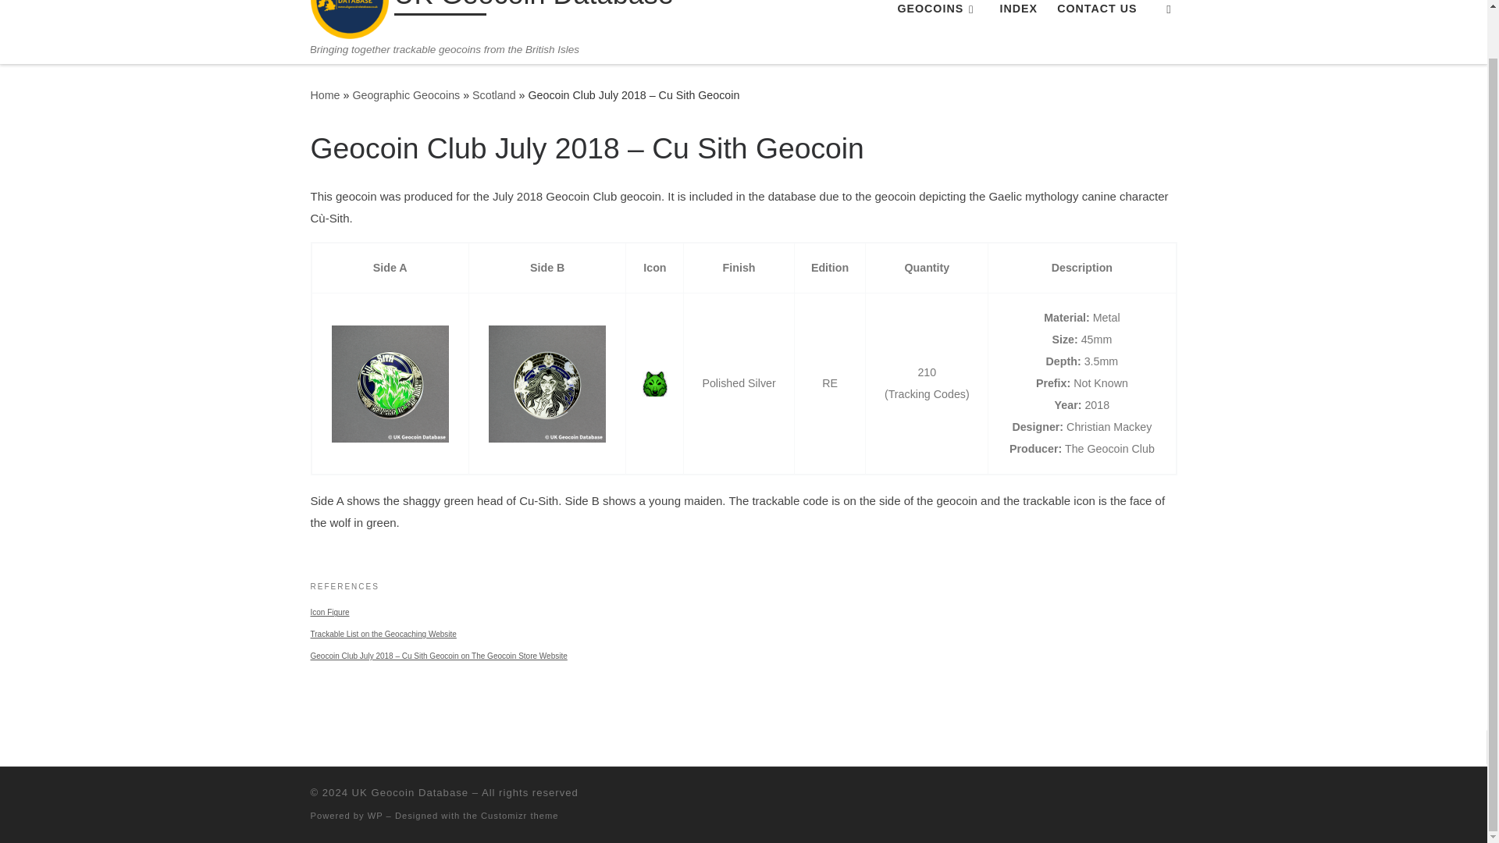  I want to click on INDEX, so click(1018, 12).